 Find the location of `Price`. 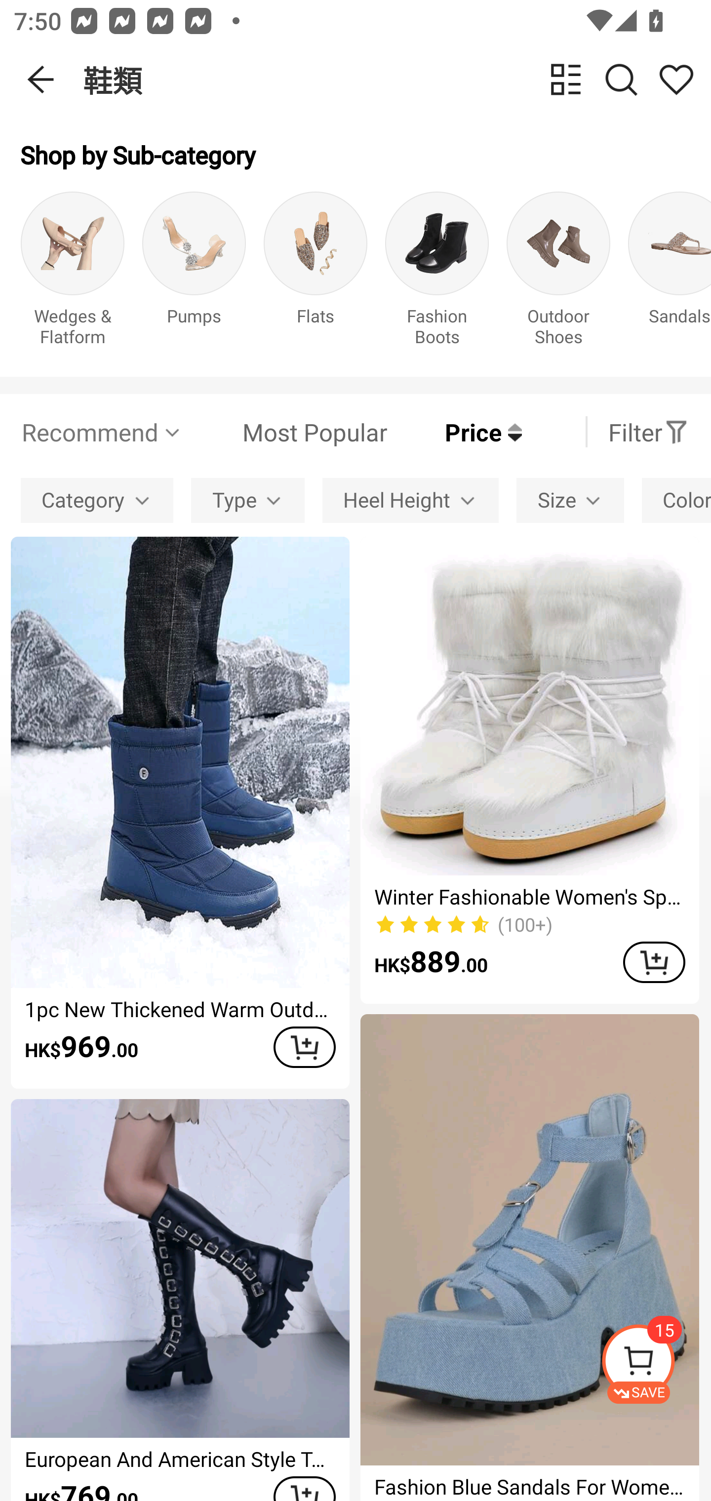

Price is located at coordinates (454, 432).